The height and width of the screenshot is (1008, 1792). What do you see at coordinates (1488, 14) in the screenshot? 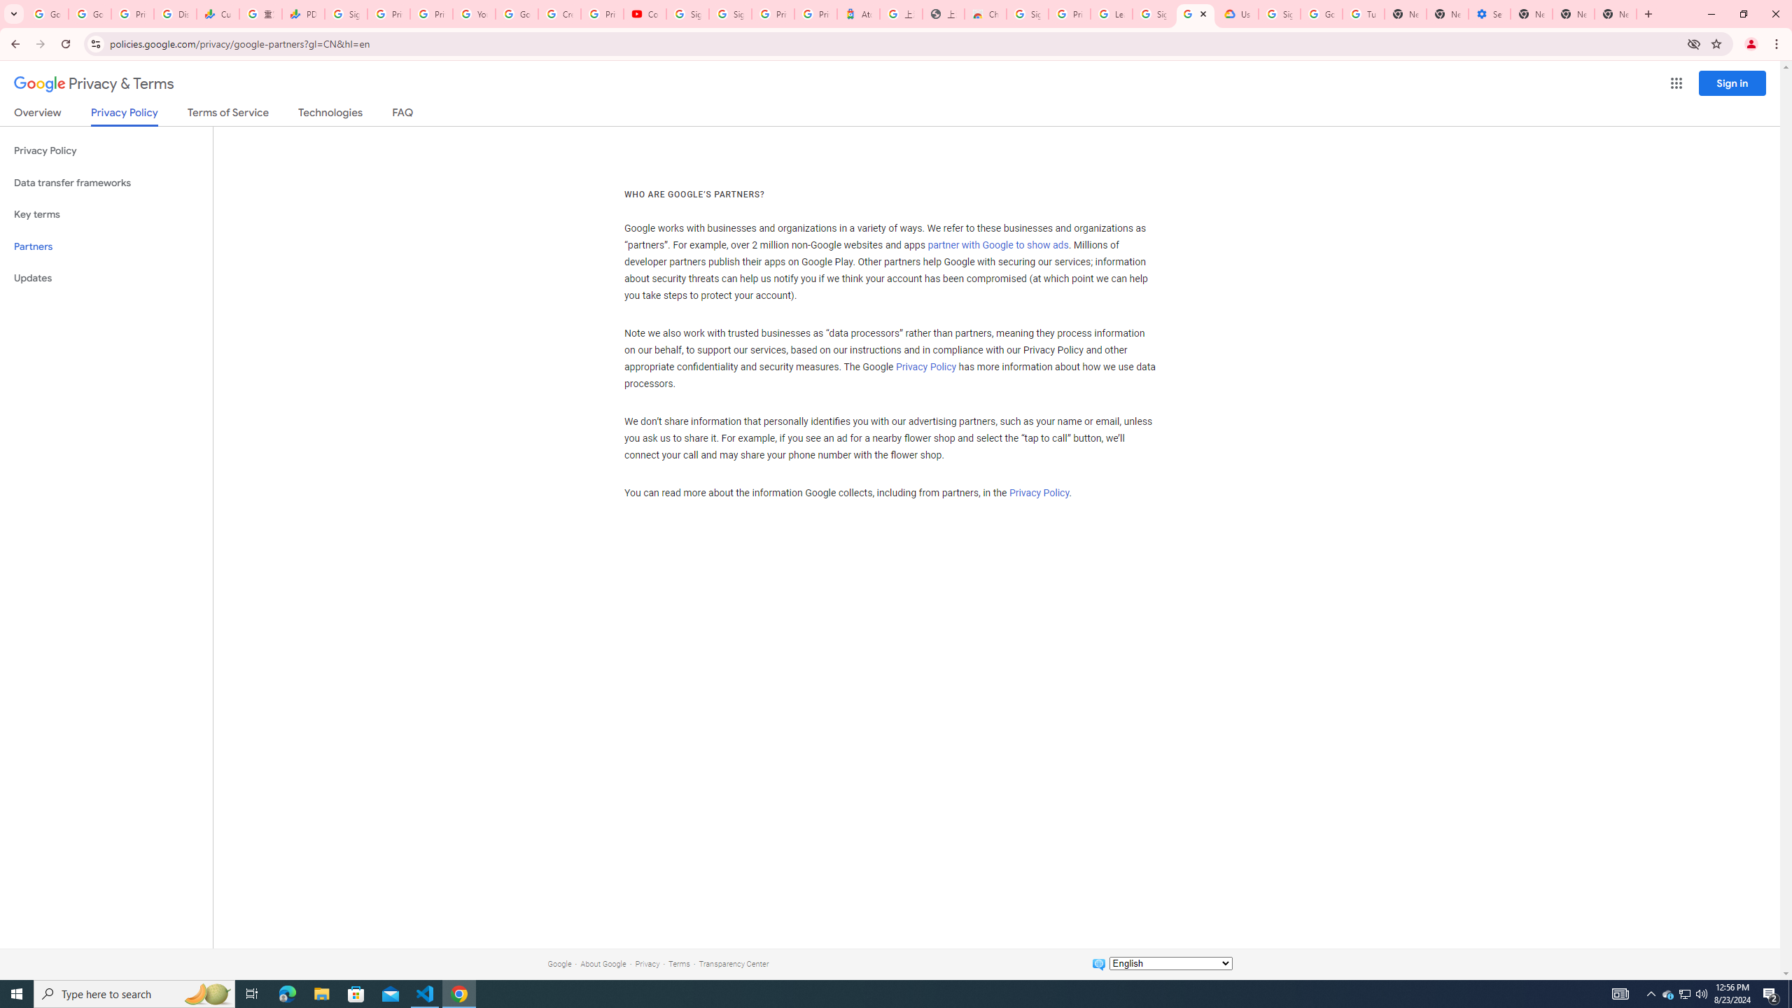
I see `Settings - Addresses and more` at bounding box center [1488, 14].